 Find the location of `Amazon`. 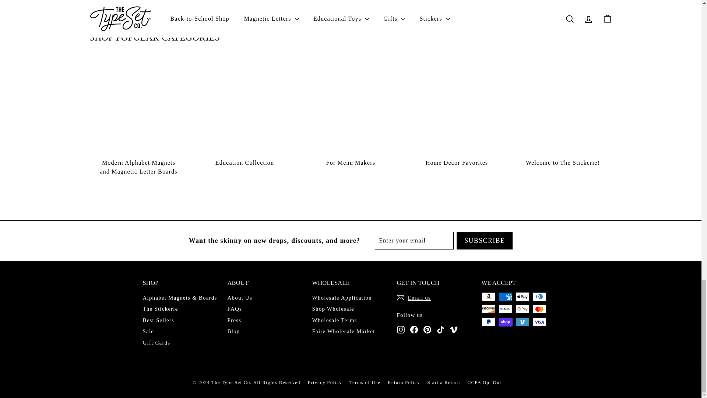

Amazon is located at coordinates (488, 296).